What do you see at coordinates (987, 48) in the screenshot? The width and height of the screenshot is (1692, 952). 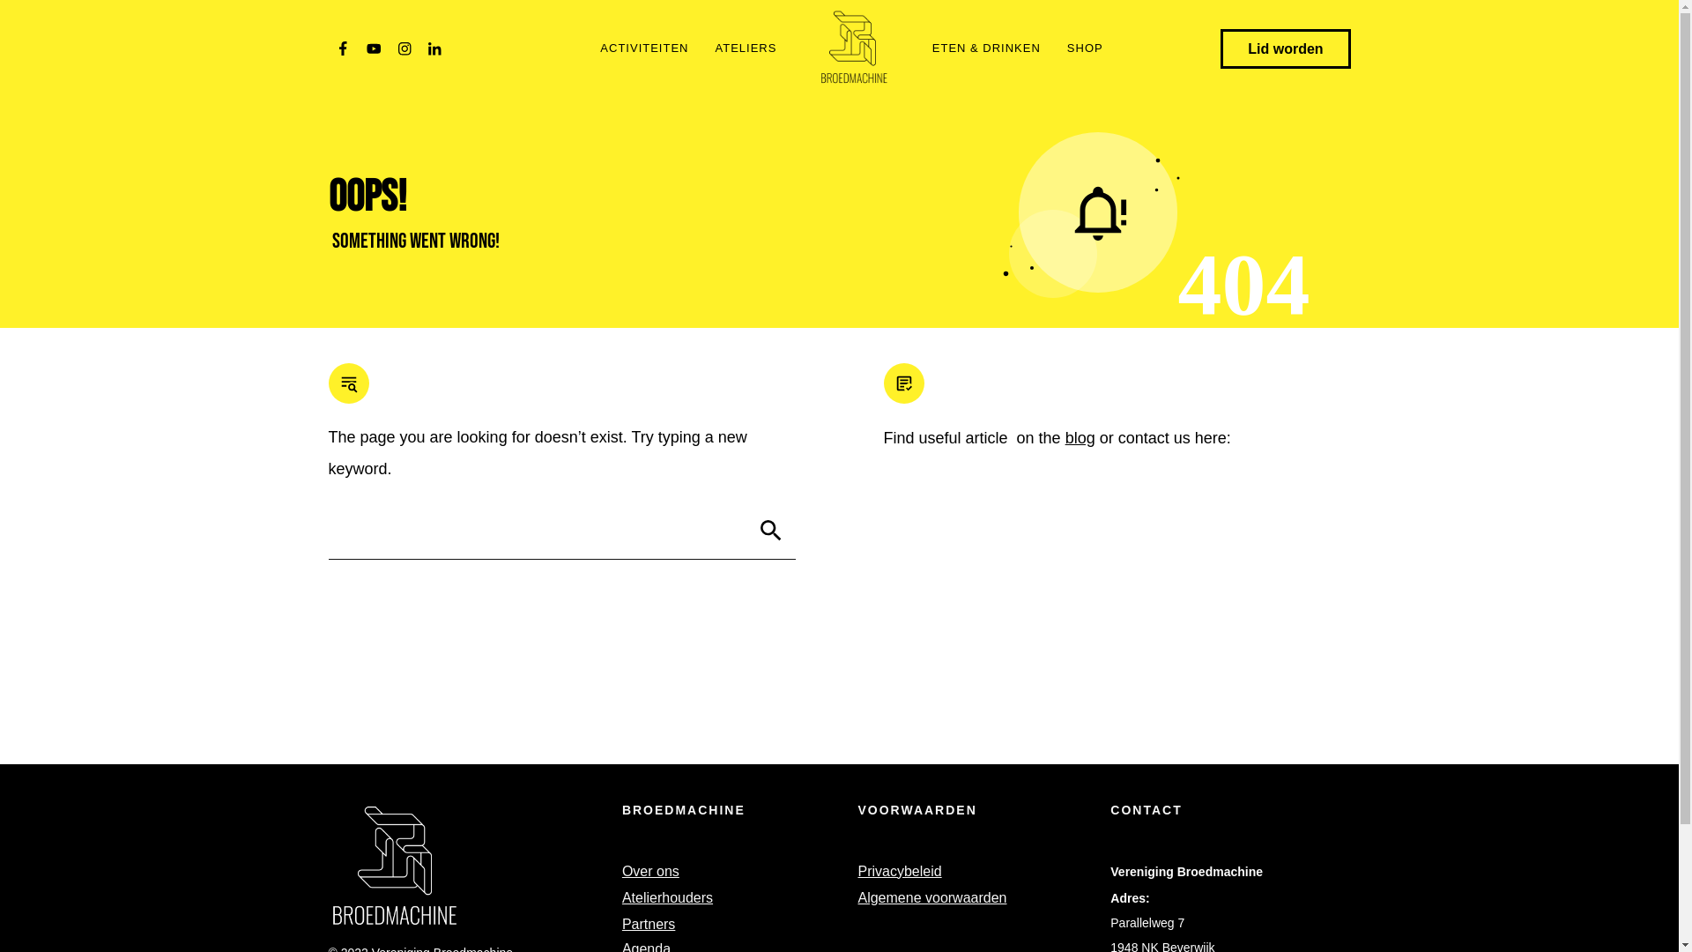 I see `ETEN & DRINKEN` at bounding box center [987, 48].